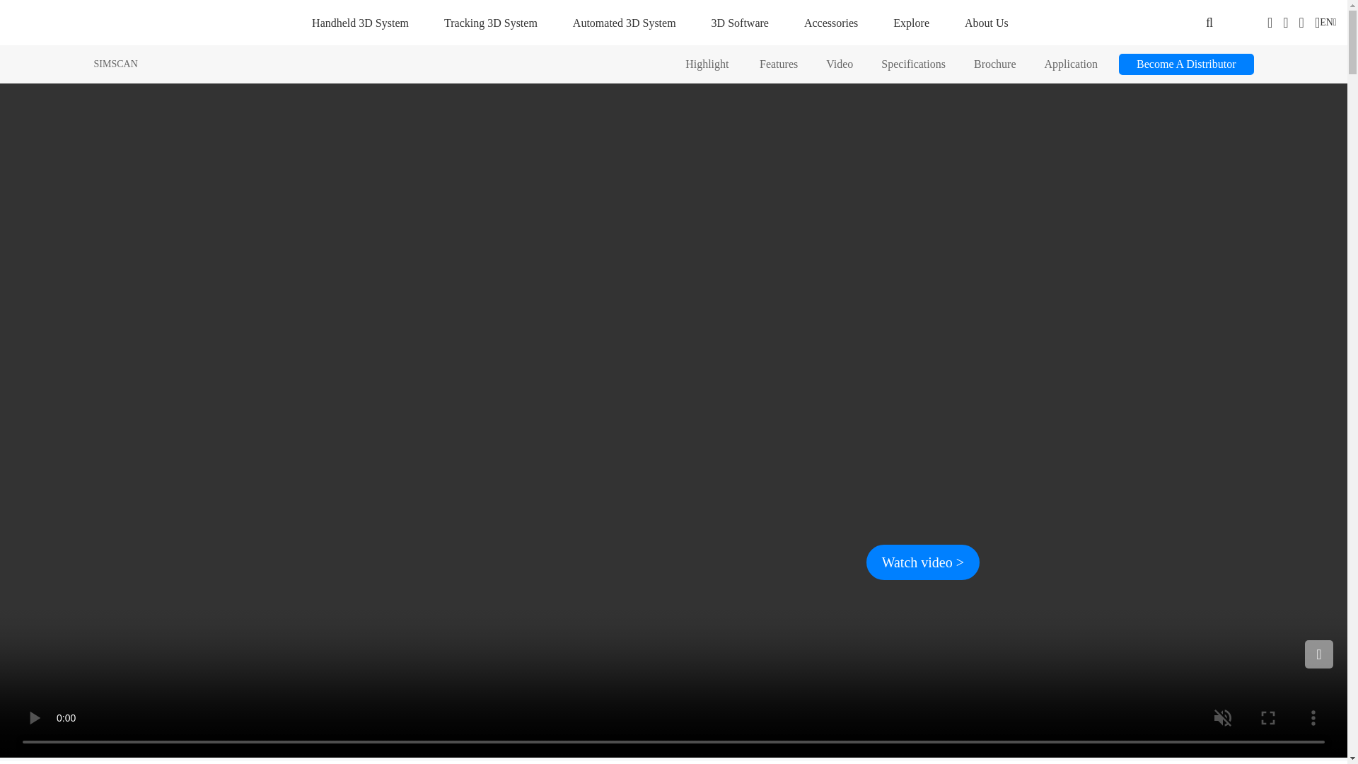 The height and width of the screenshot is (764, 1358). What do you see at coordinates (491, 23) in the screenshot?
I see `Tracking 3D System` at bounding box center [491, 23].